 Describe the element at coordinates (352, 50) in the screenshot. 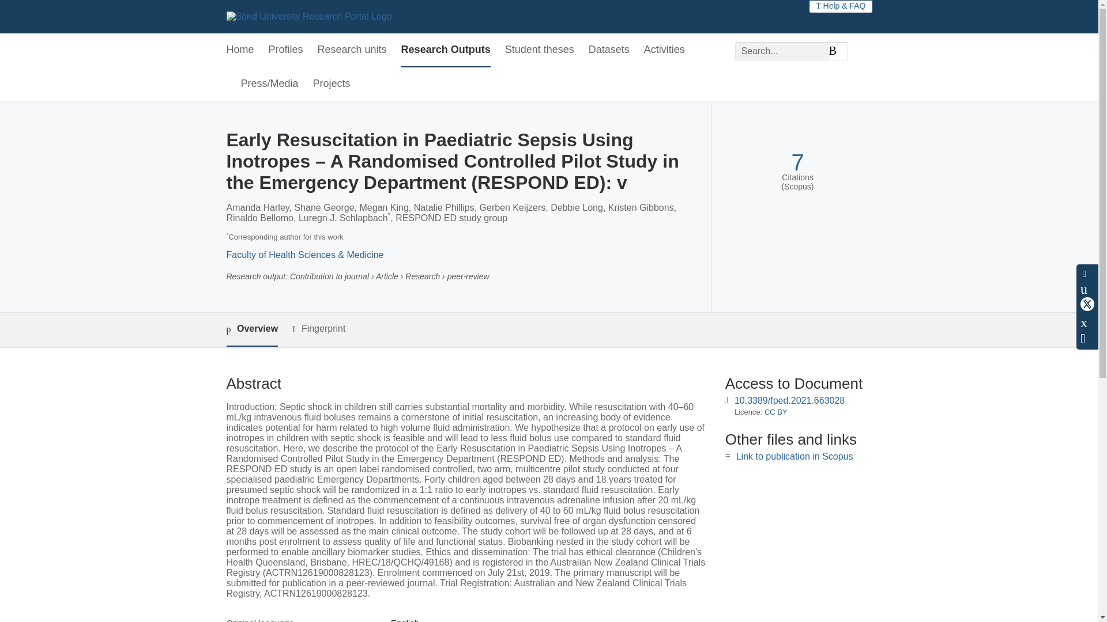

I see `Research units` at that location.